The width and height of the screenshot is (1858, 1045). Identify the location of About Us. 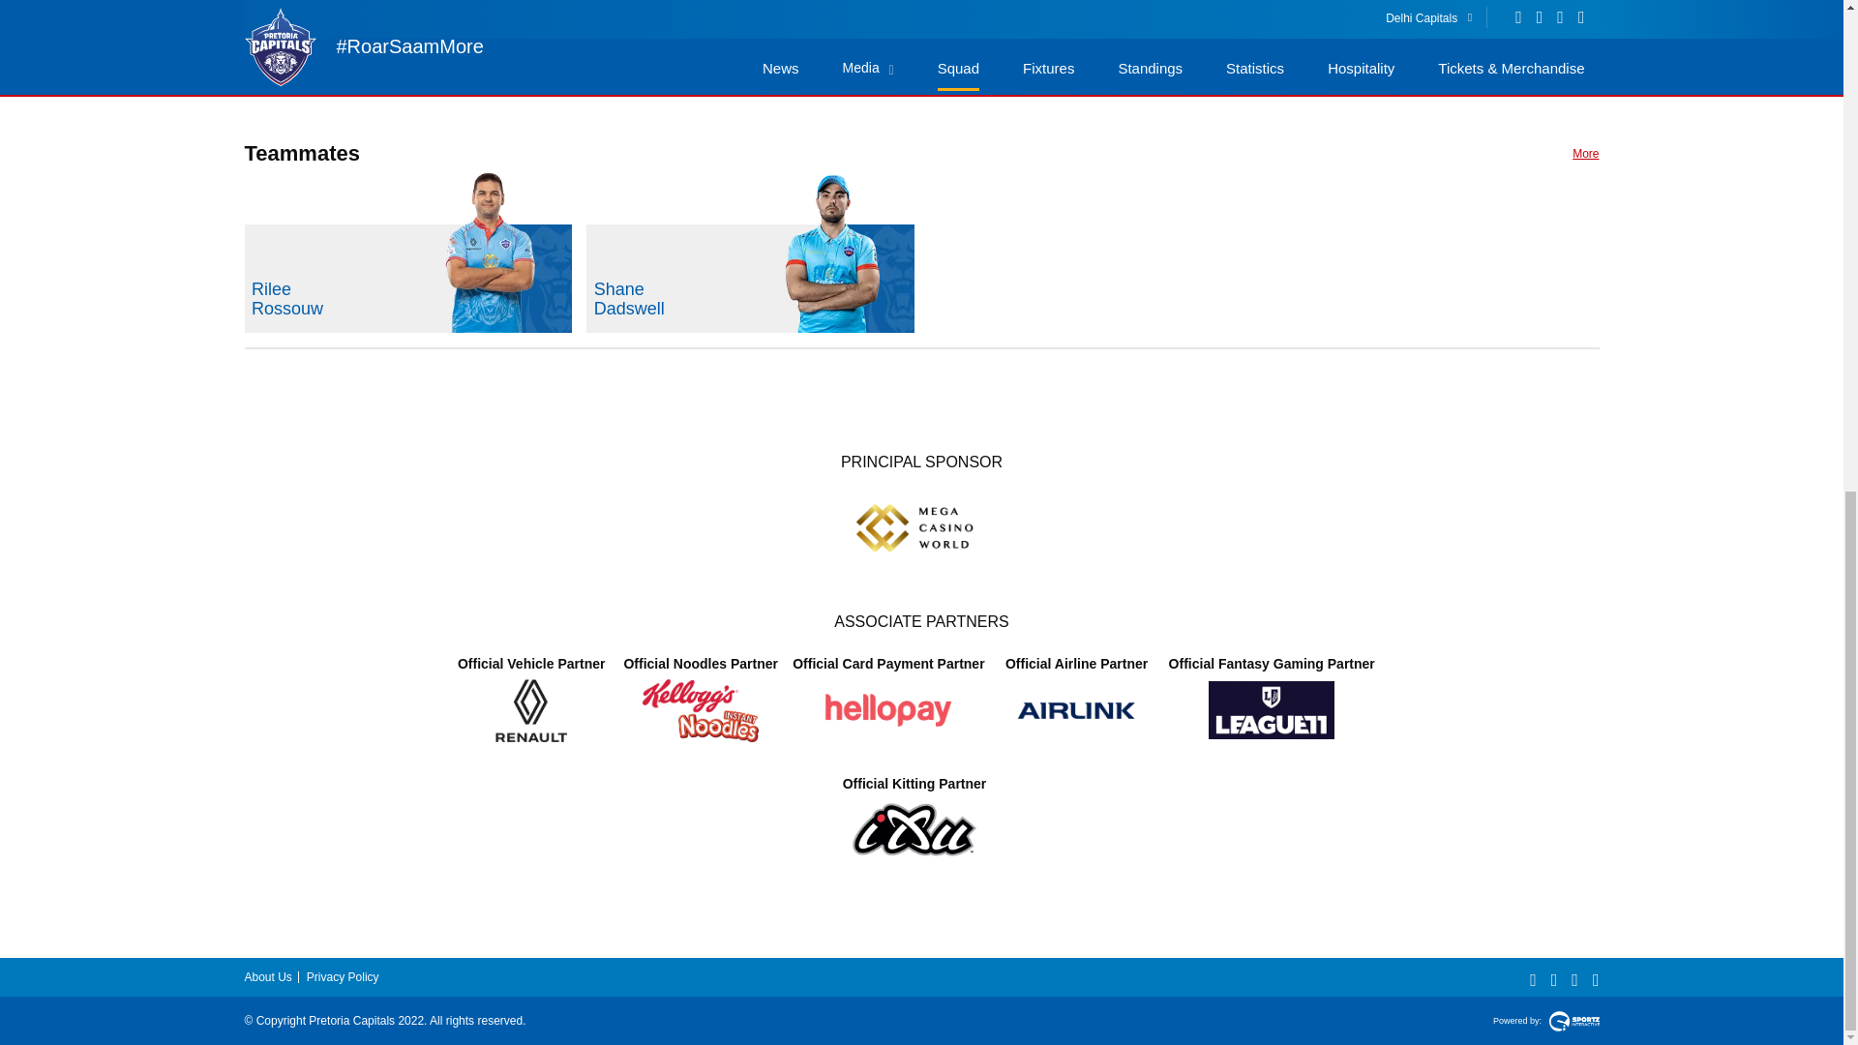
(750, 278).